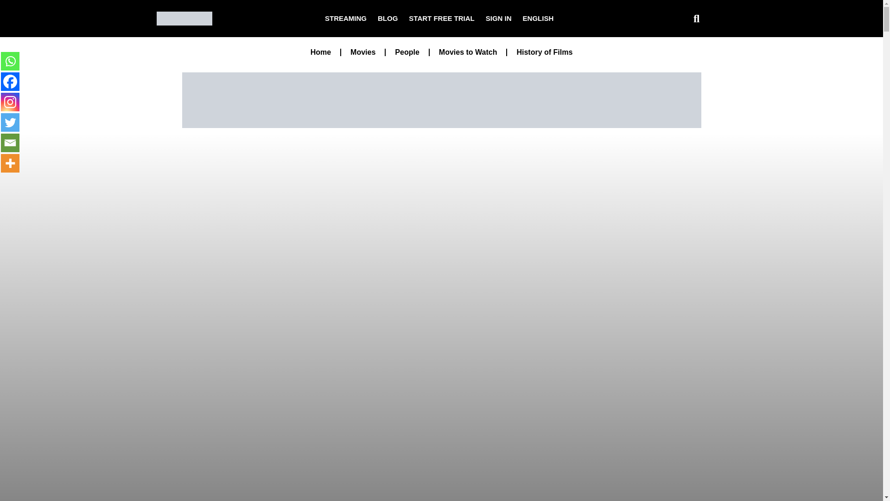 Image resolution: width=890 pixels, height=501 pixels. What do you see at coordinates (538, 19) in the screenshot?
I see `English` at bounding box center [538, 19].